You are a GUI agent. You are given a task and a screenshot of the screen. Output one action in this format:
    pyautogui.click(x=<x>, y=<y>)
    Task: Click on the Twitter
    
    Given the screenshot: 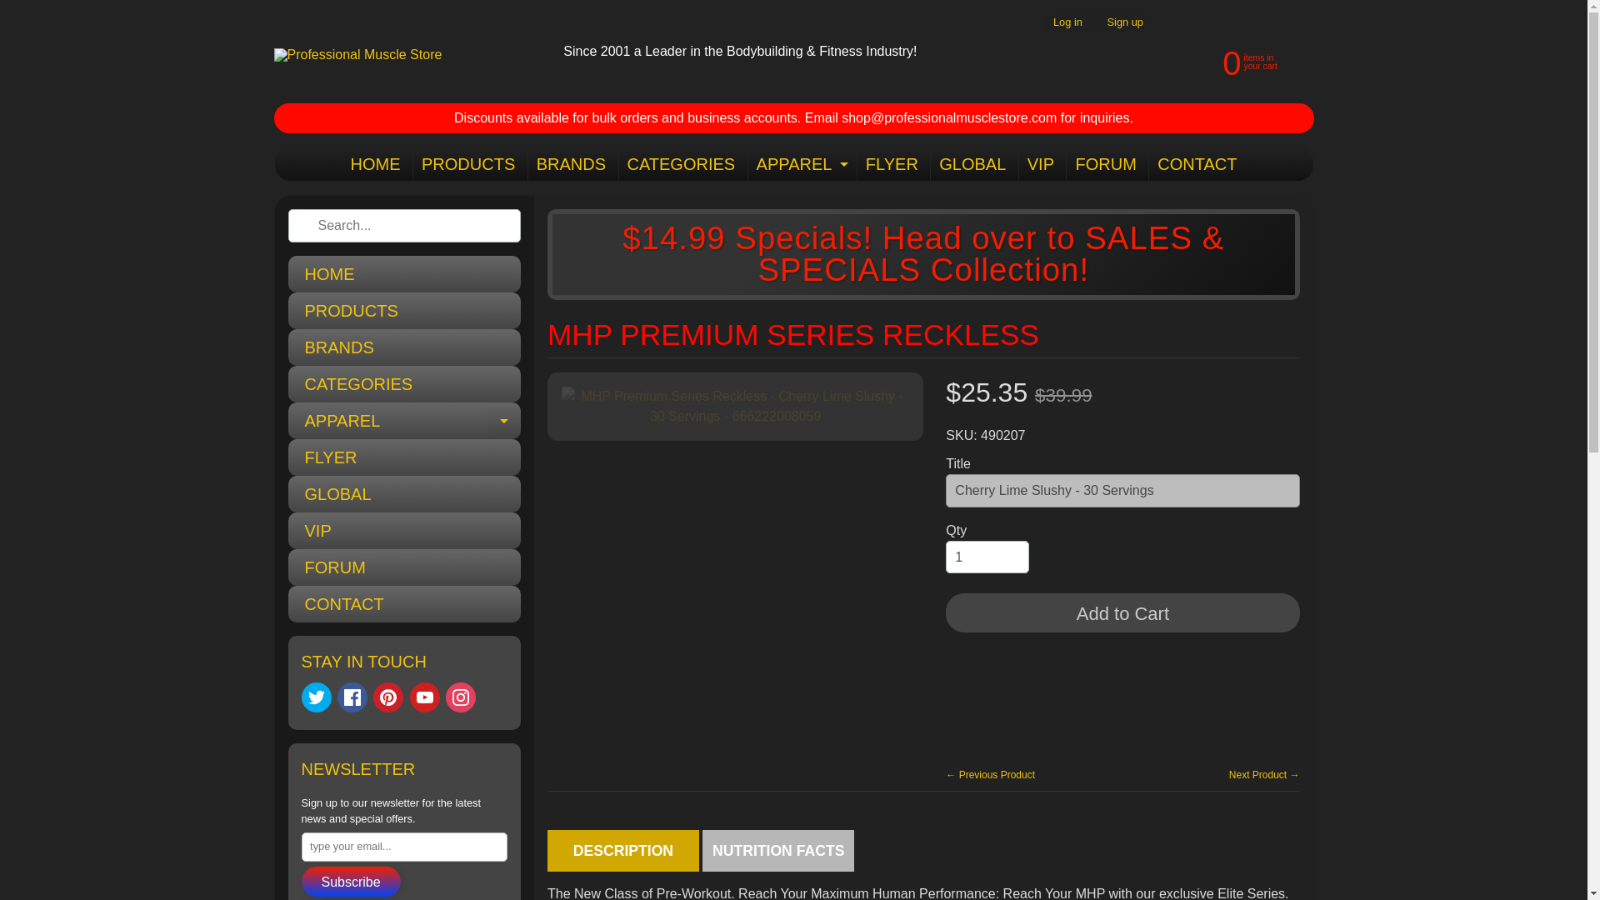 What is the action you would take?
    pyautogui.click(x=317, y=697)
    